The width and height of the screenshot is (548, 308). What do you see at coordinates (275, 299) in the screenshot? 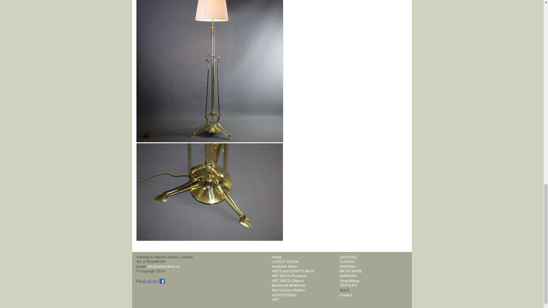
I see `ART` at bounding box center [275, 299].